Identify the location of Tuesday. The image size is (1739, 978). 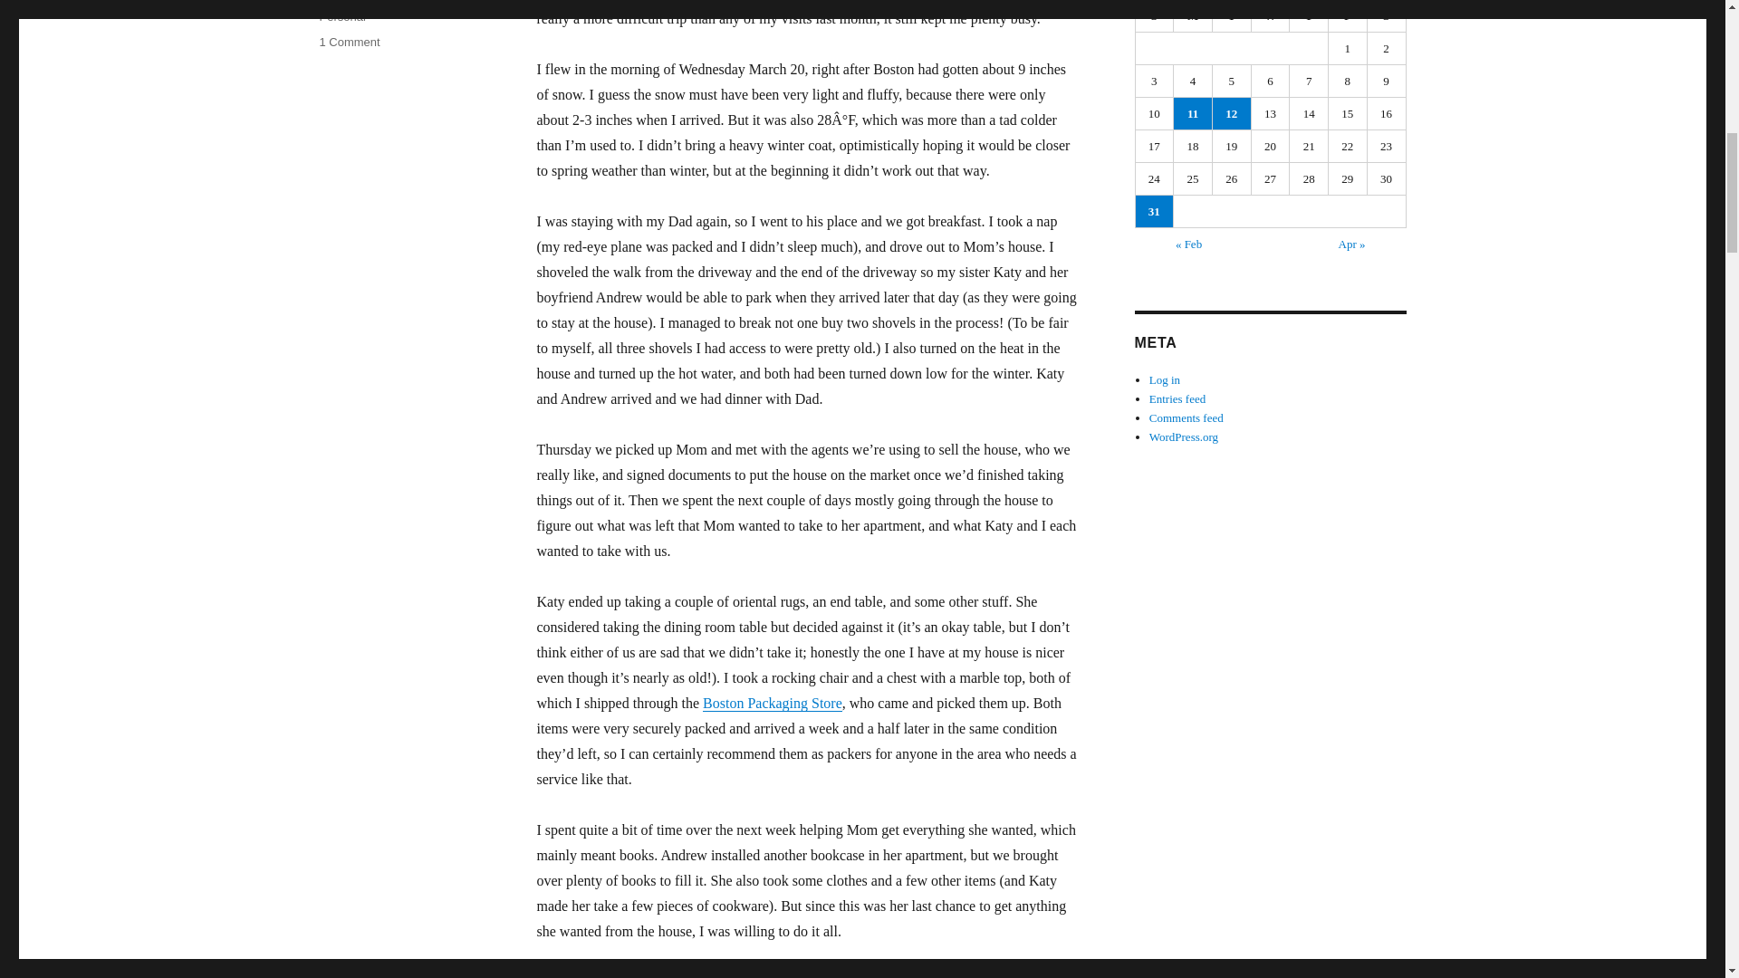
(1232, 16).